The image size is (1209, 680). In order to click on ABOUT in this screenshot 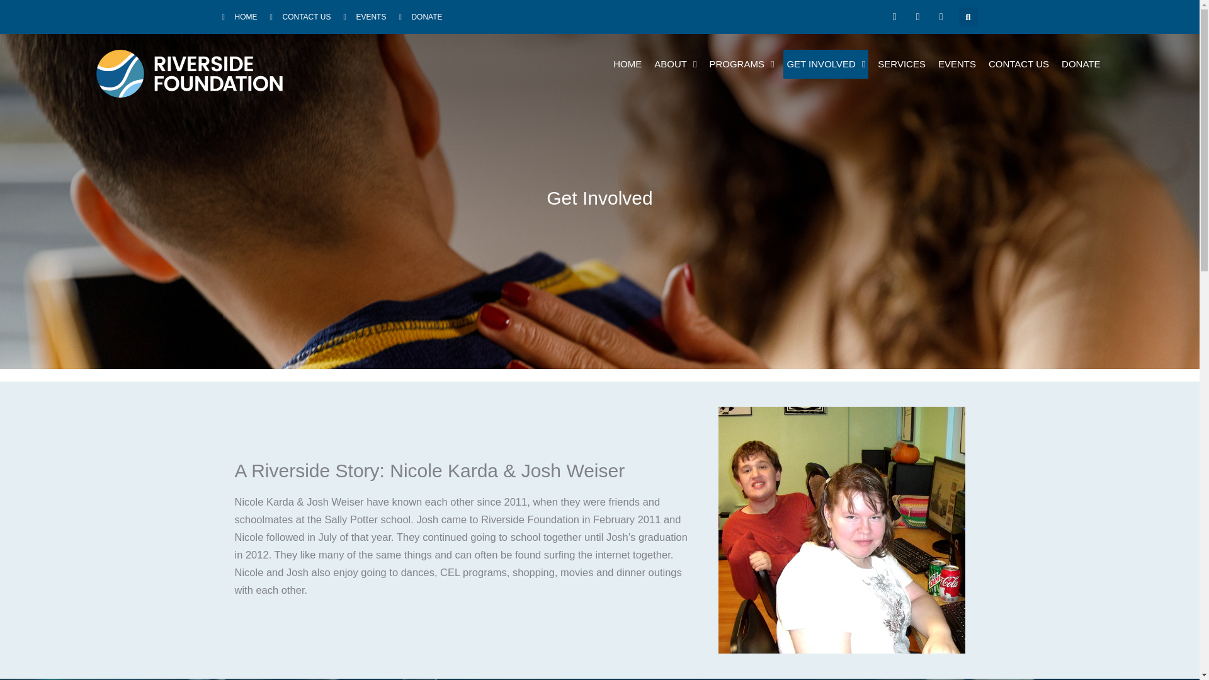, I will do `click(675, 64)`.